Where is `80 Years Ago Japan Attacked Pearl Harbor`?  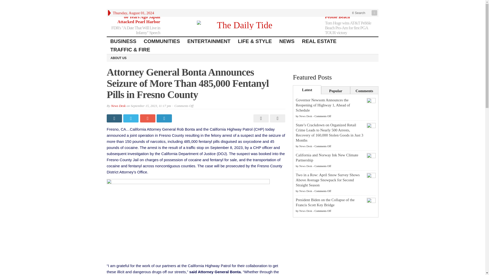 80 Years Ago Japan Attacked Pearl Harbor is located at coordinates (139, 19).